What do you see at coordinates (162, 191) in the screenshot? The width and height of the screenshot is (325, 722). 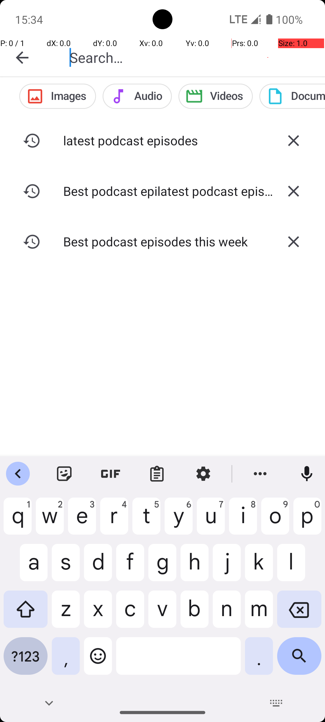 I see `Best podcast epilatest podcast episodes on technologysodes this week` at bounding box center [162, 191].